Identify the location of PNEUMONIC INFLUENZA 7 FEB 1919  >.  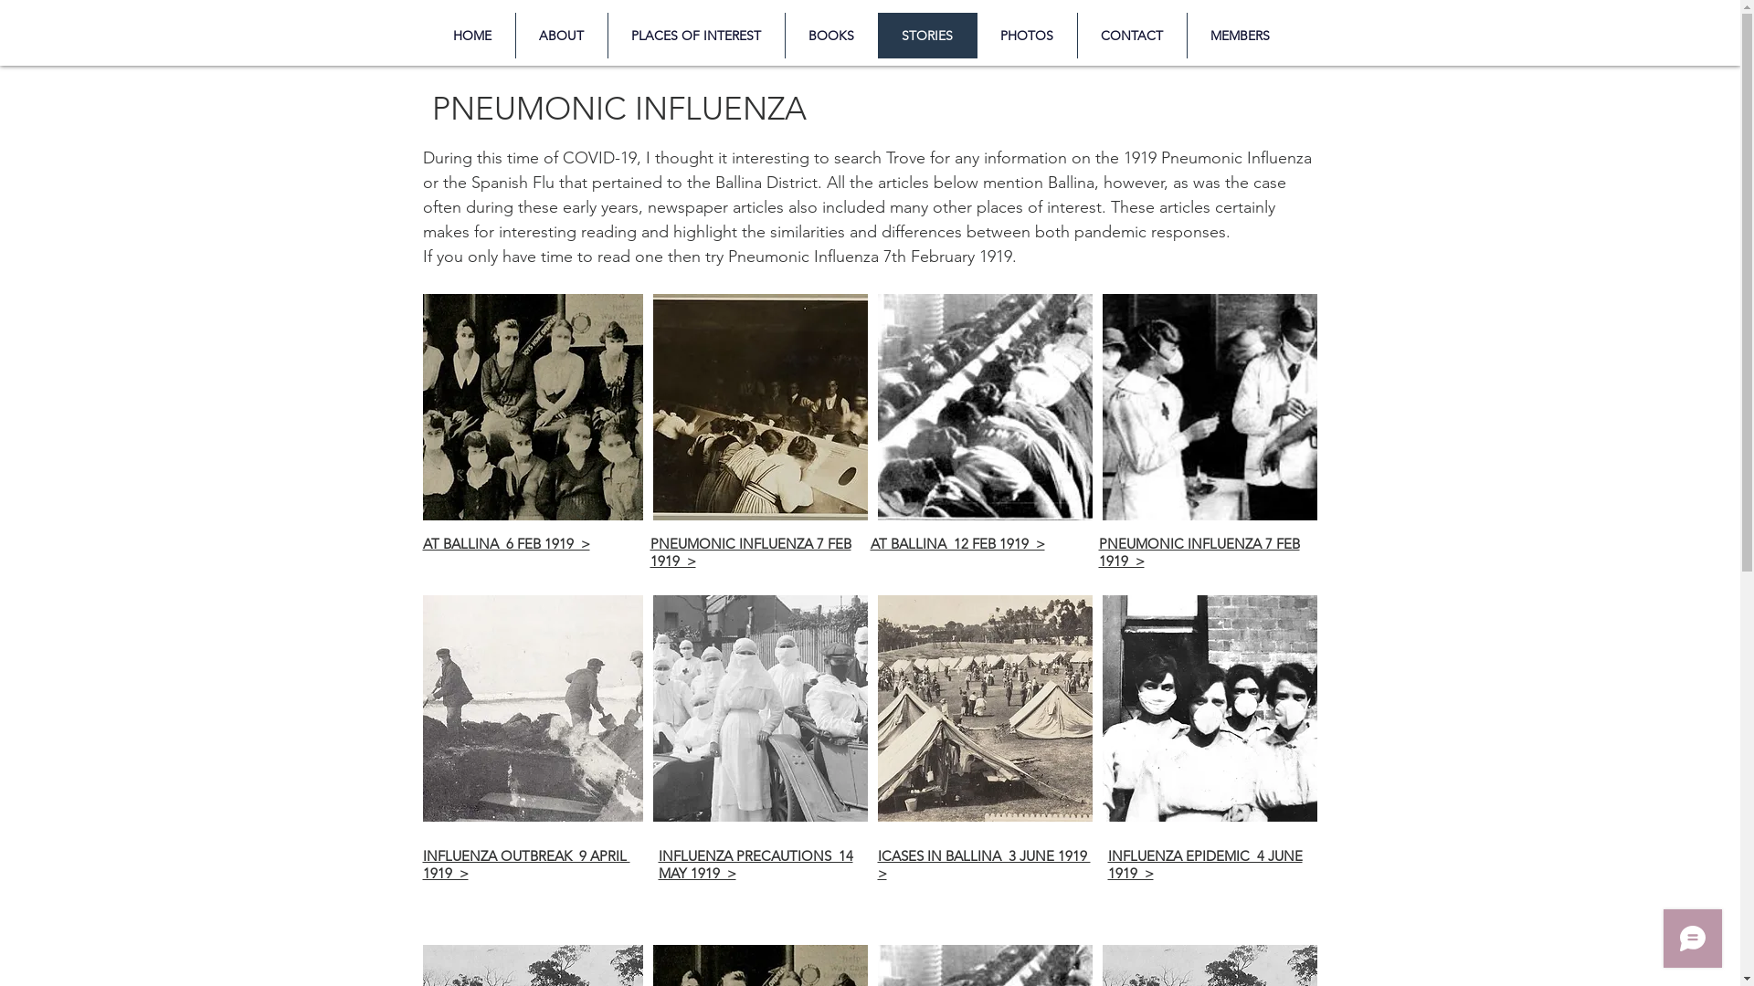
(751, 551).